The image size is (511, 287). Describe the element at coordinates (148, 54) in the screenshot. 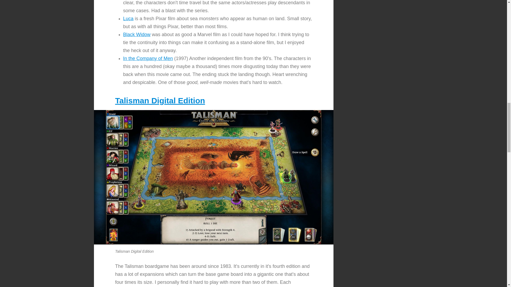

I see `In the Company of Men` at that location.